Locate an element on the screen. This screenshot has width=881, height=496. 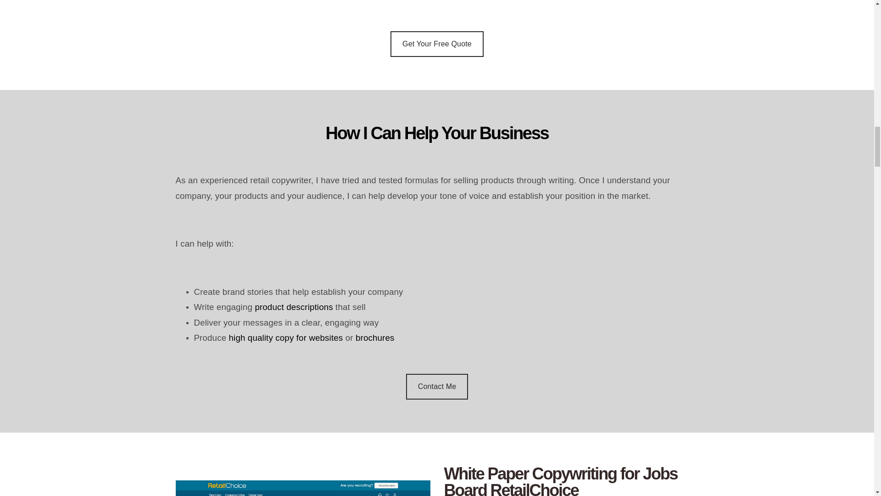
retail-choice is located at coordinates (302, 488).